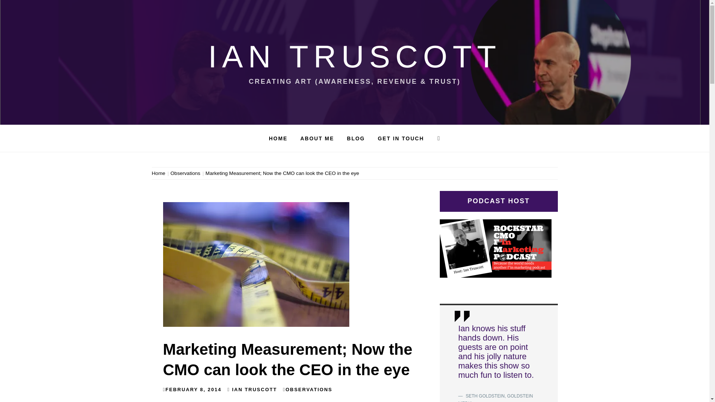 Image resolution: width=715 pixels, height=402 pixels. I want to click on Observations, so click(185, 173).